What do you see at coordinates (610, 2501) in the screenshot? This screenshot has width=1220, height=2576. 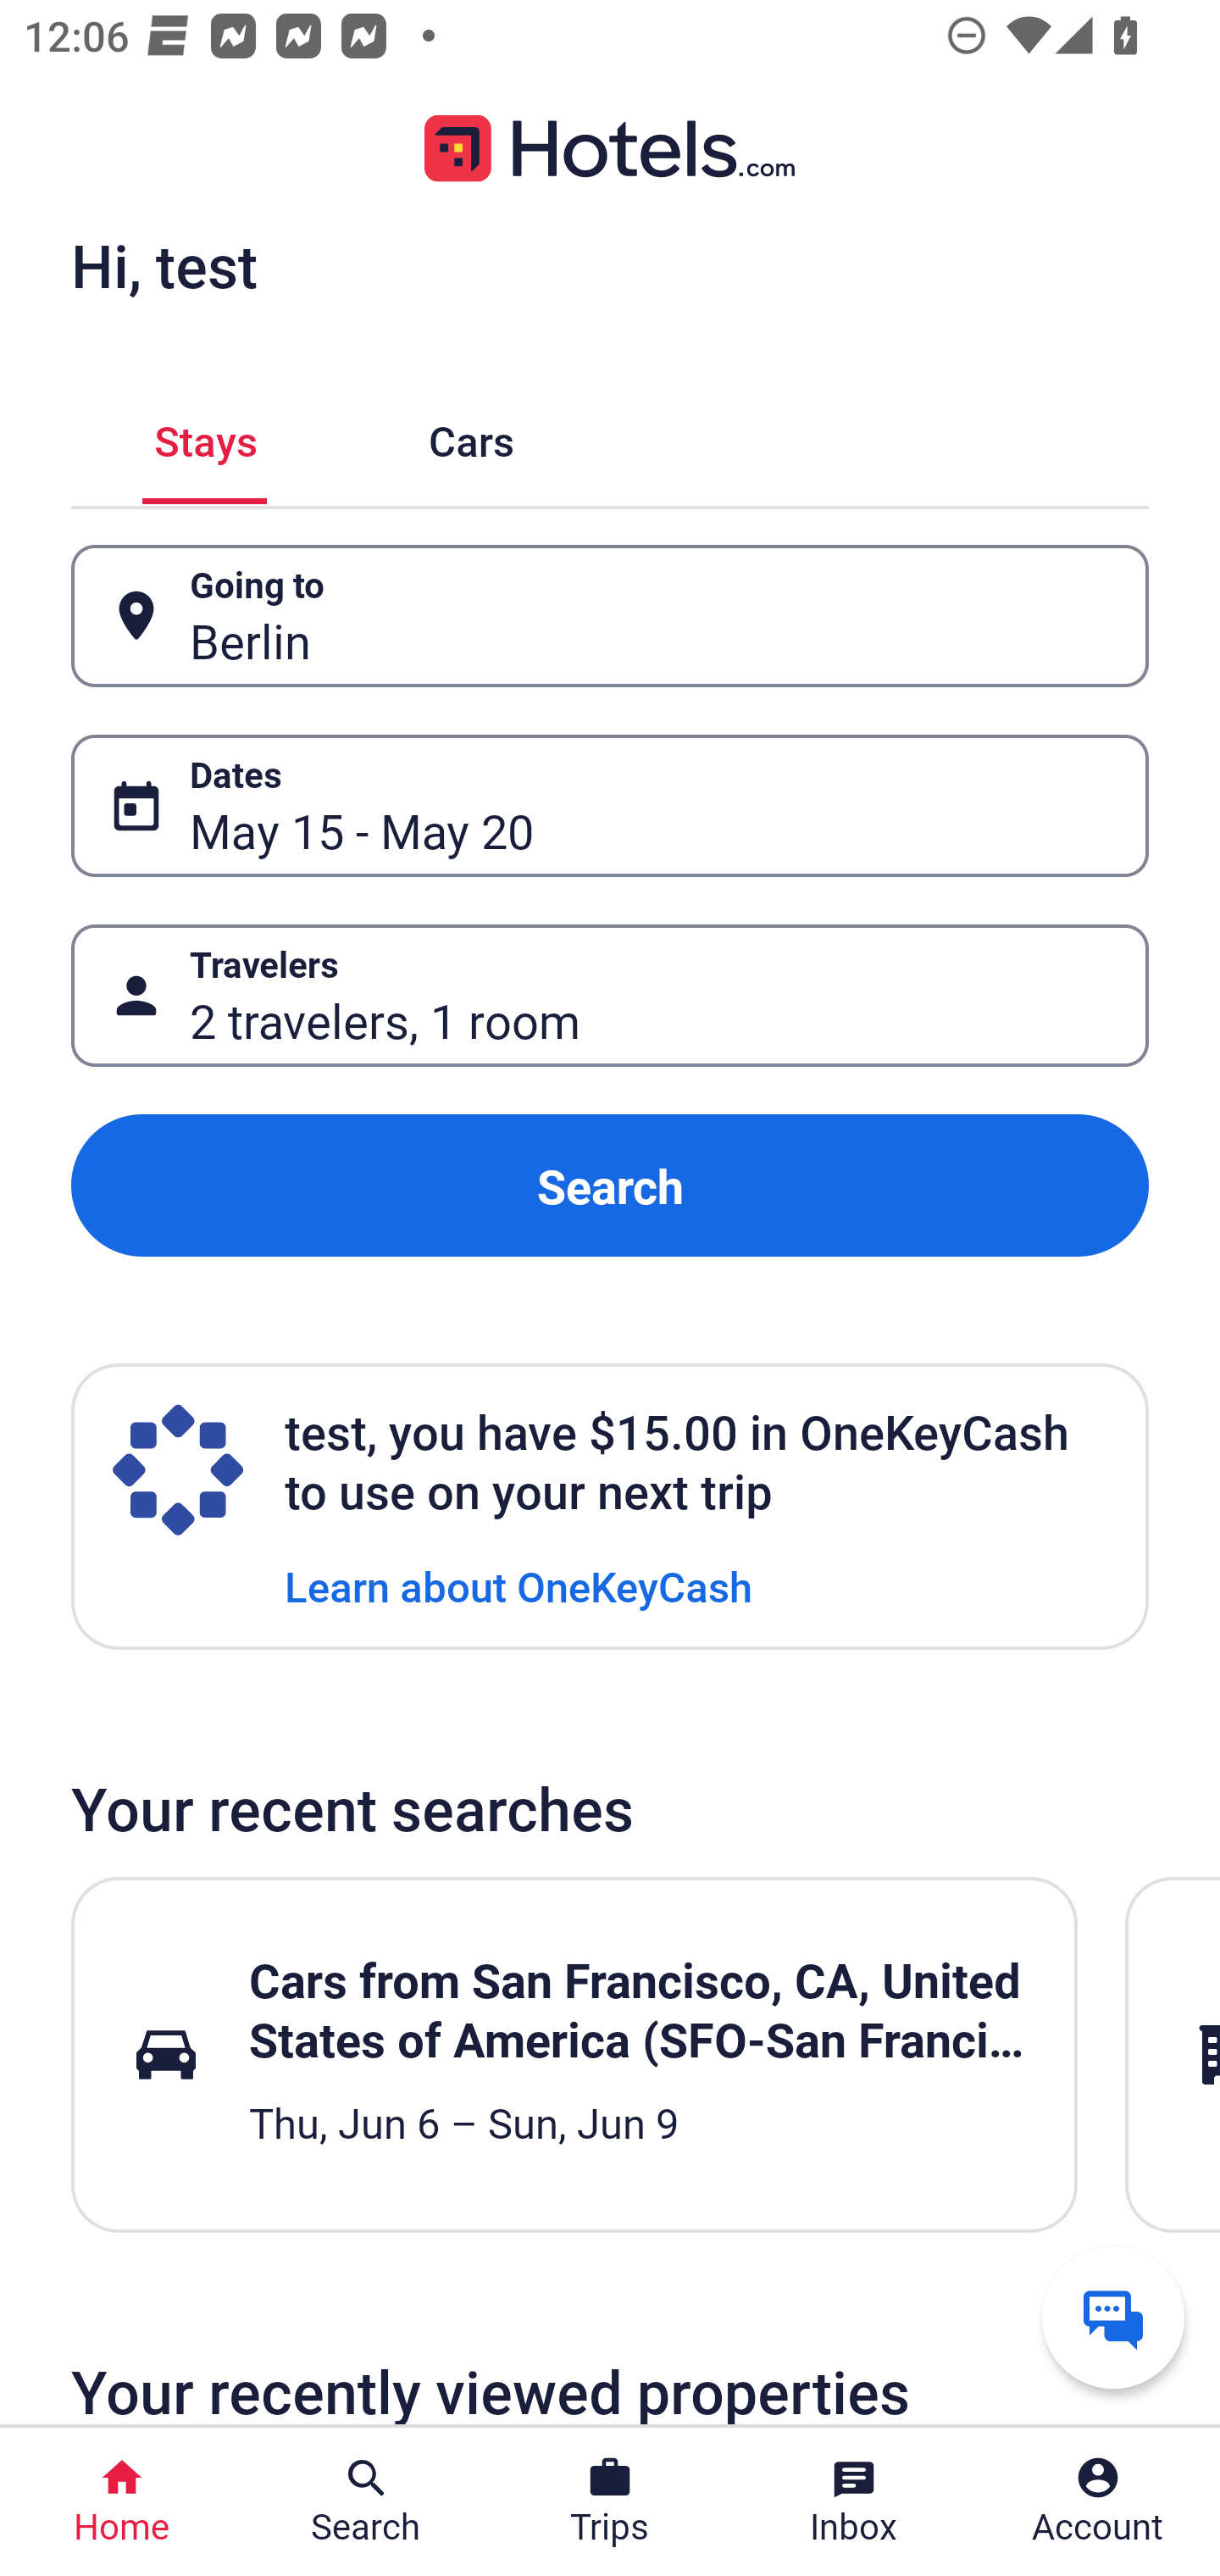 I see `Trips Trips Button` at bounding box center [610, 2501].